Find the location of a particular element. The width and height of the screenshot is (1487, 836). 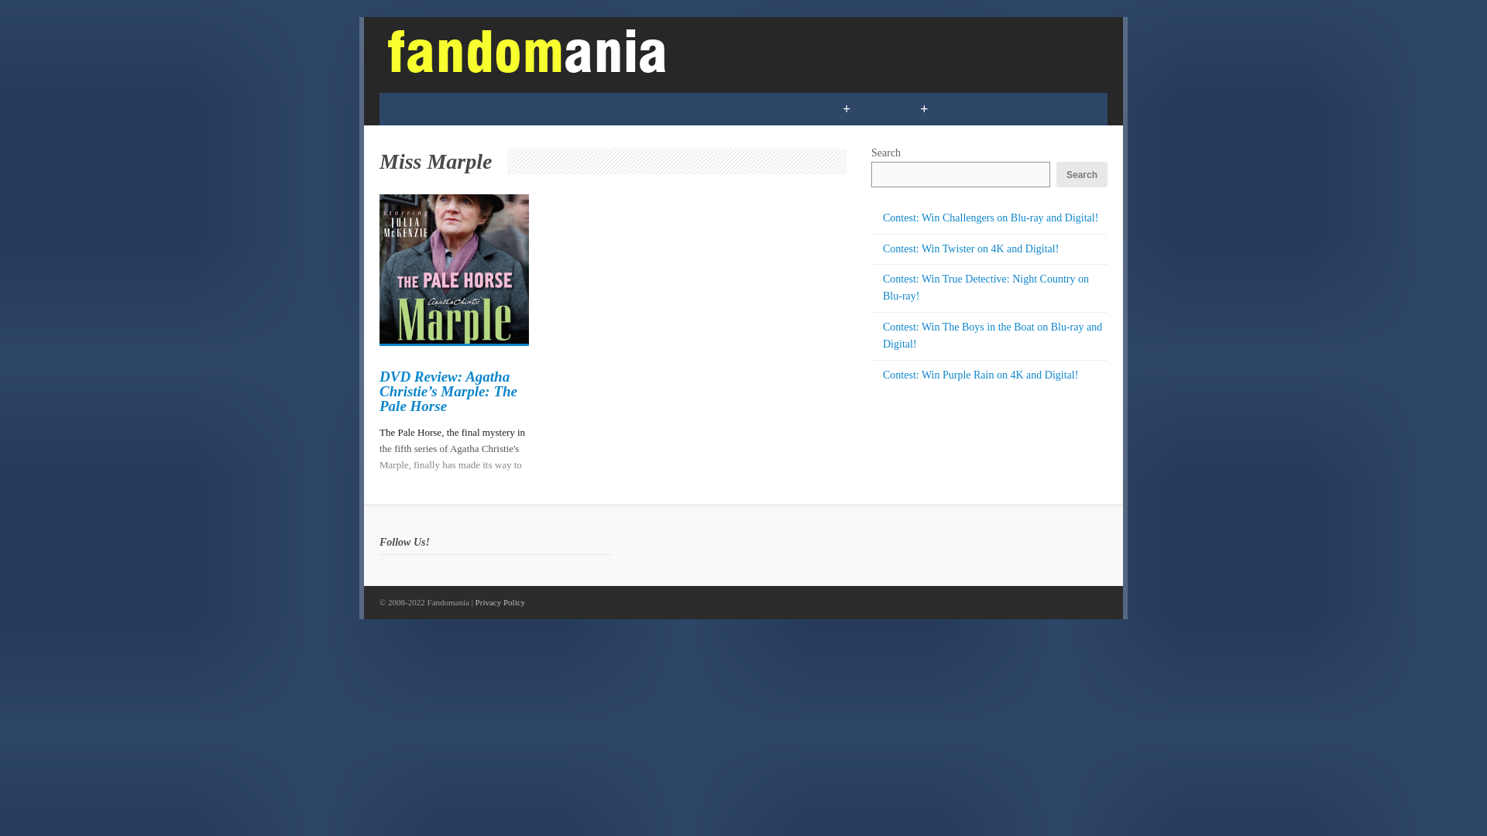

Comics is located at coordinates (418, 108).